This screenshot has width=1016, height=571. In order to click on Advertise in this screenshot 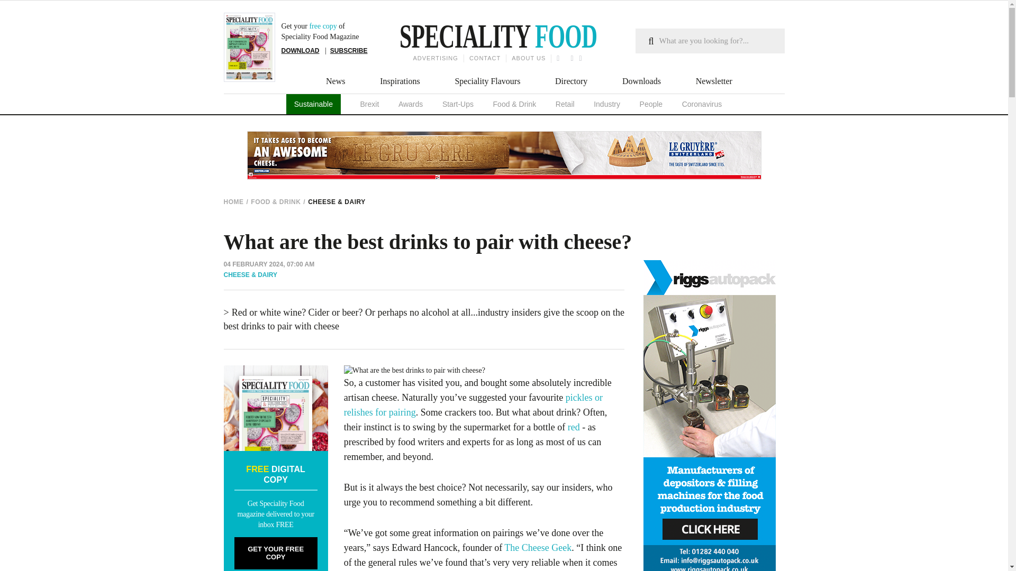, I will do `click(433, 58)`.